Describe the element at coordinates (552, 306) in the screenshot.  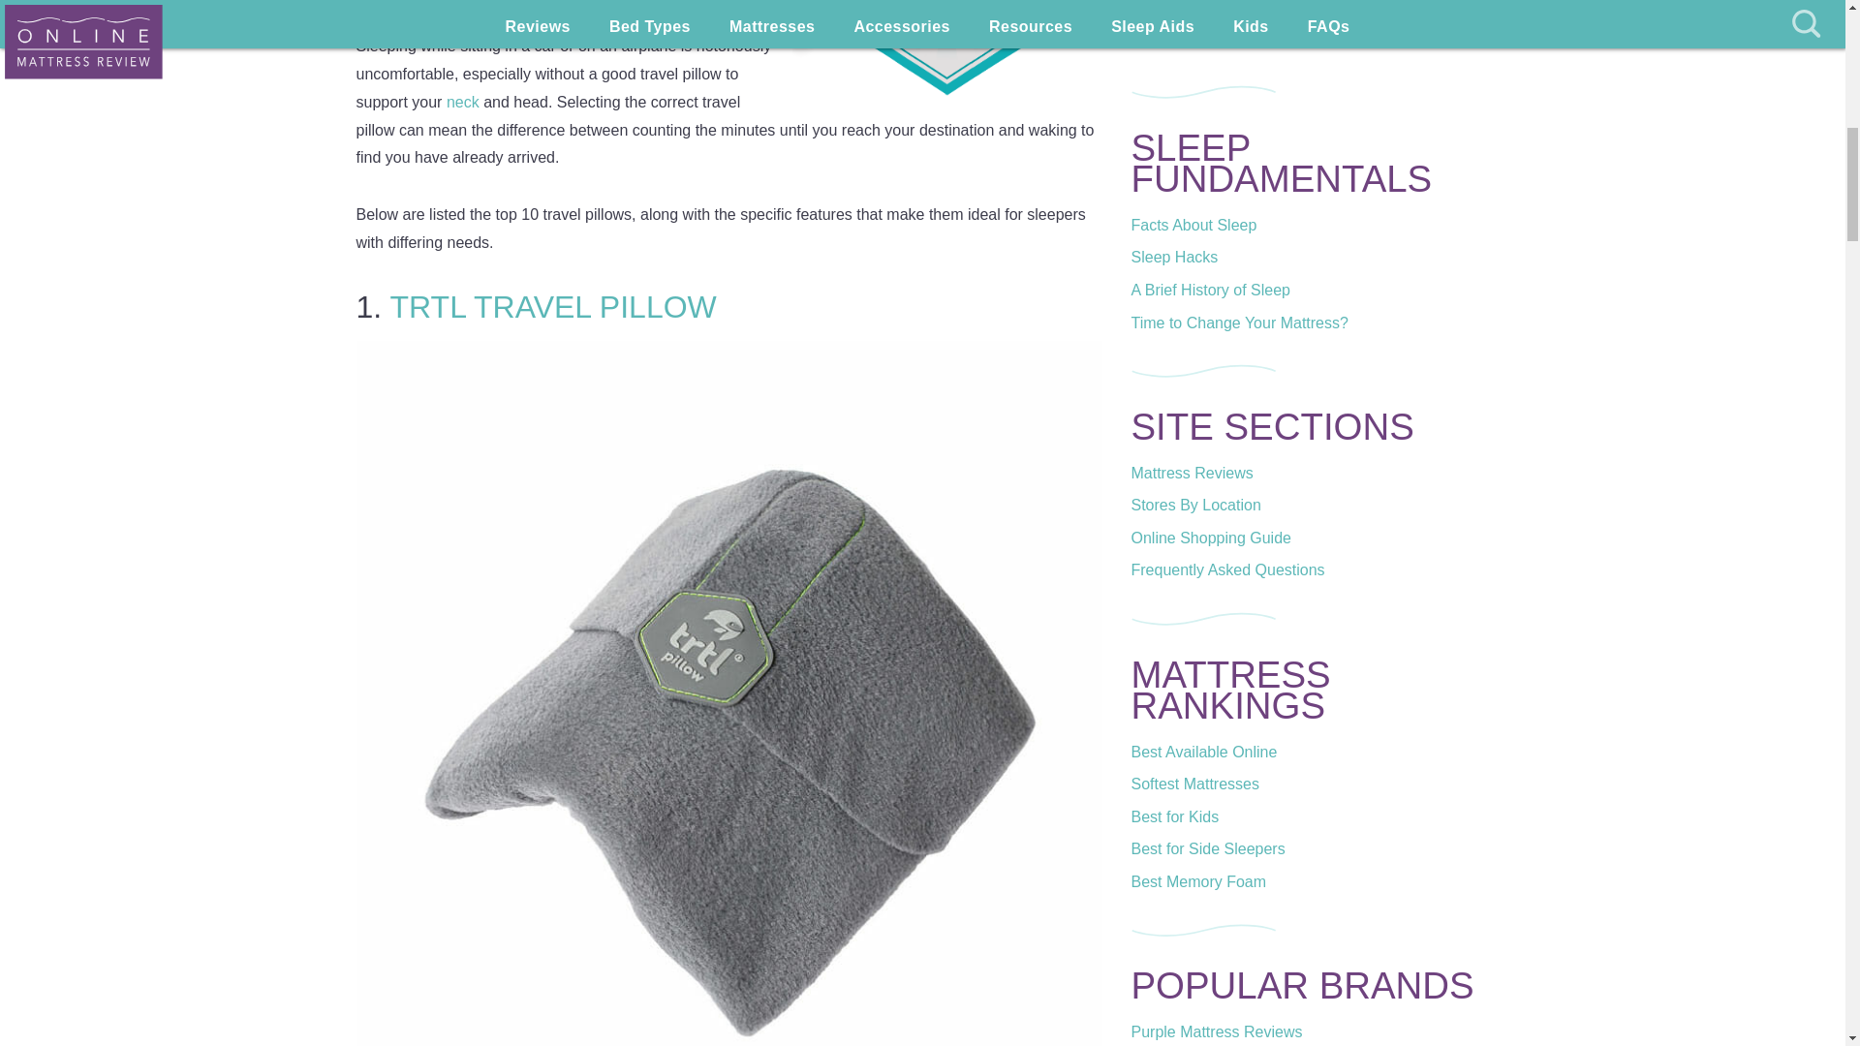
I see `TRTL TRAVEL PILLOW` at that location.